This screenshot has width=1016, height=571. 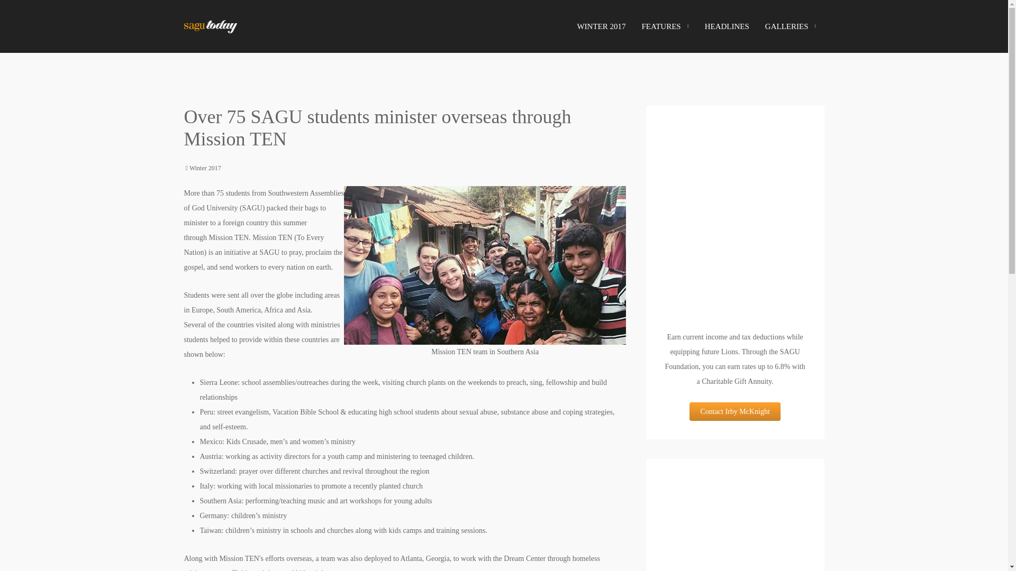 What do you see at coordinates (200, 168) in the screenshot?
I see `Category: ` at bounding box center [200, 168].